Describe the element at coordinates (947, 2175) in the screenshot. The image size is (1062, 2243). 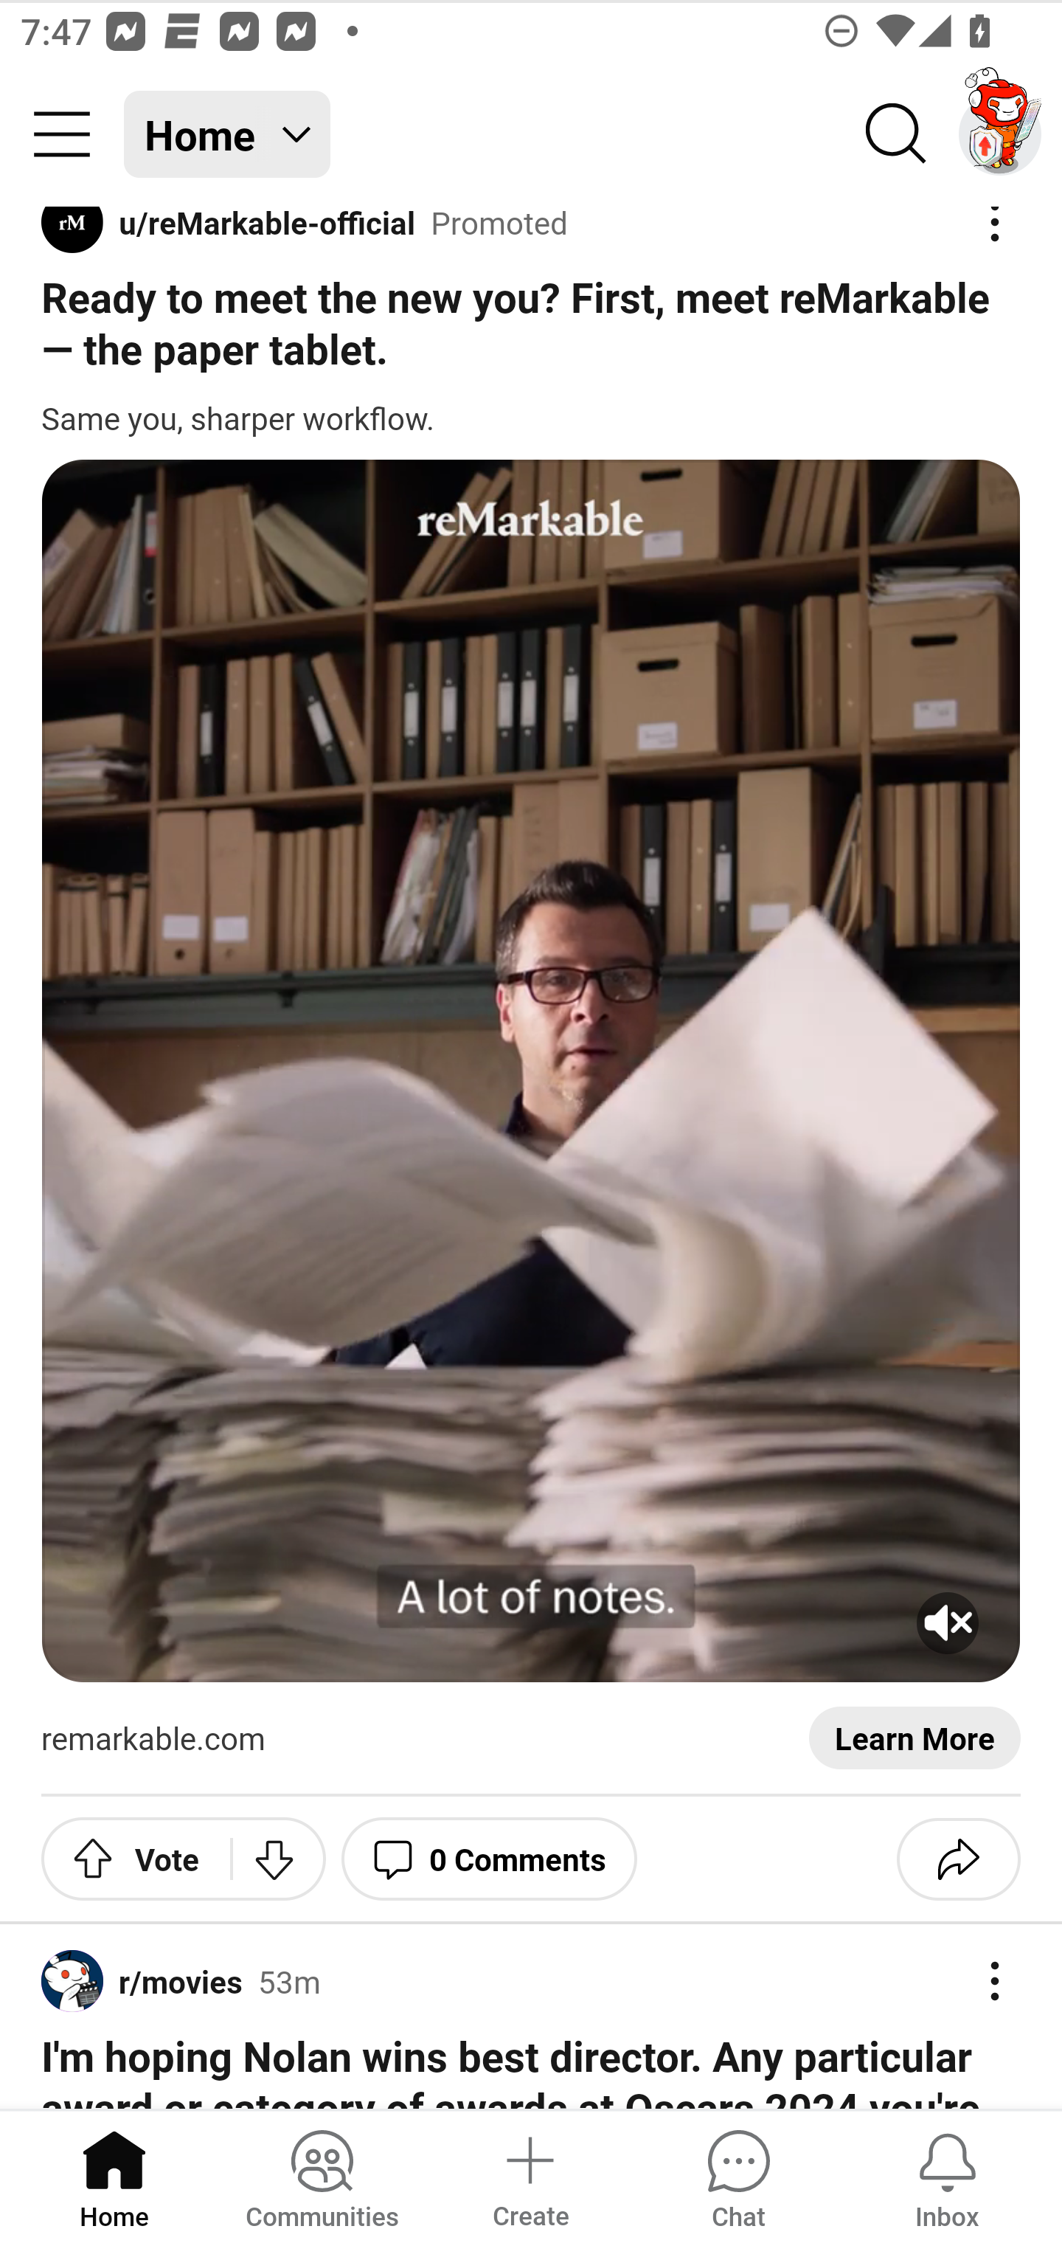
I see `Inbox` at that location.